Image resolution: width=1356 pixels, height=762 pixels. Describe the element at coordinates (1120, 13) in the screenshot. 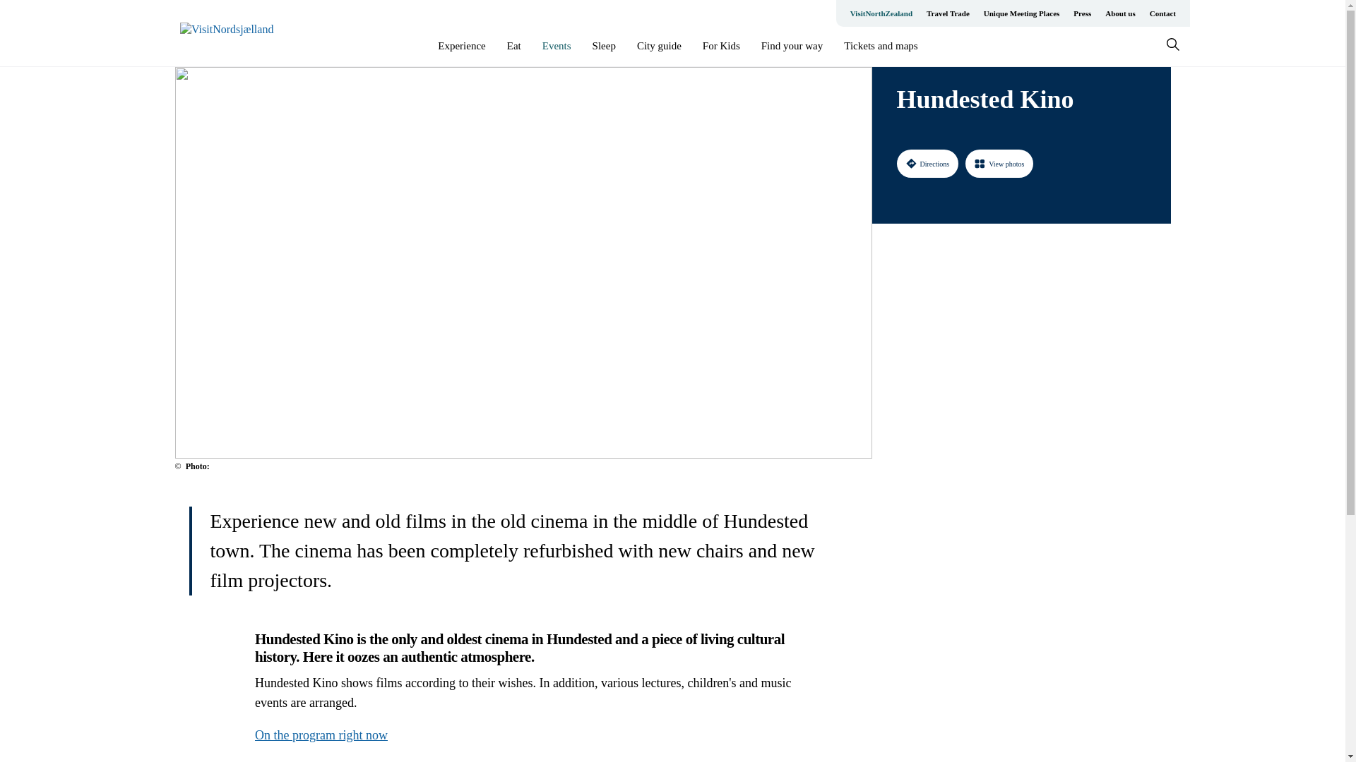

I see `About us` at that location.